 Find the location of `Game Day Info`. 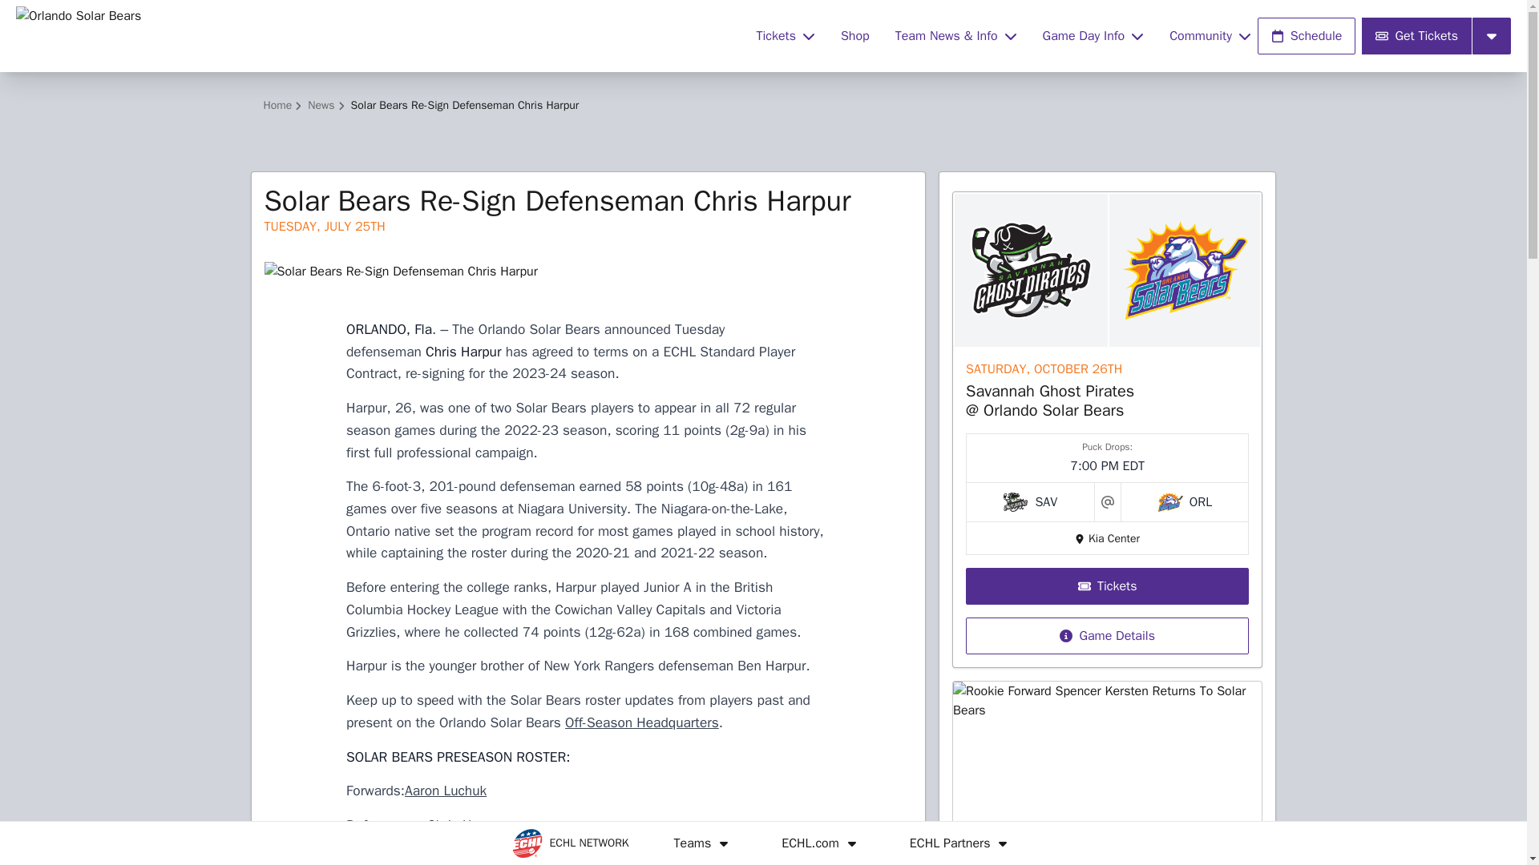

Game Day Info is located at coordinates (1093, 35).